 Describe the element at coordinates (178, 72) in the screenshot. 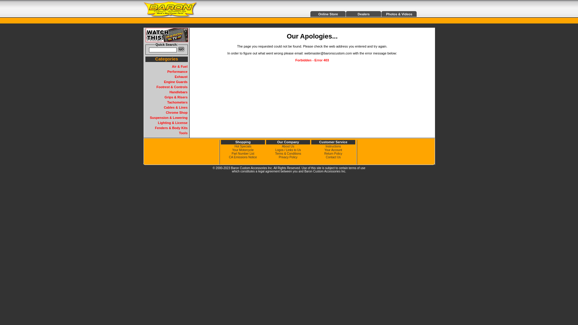

I see `Performance` at that location.